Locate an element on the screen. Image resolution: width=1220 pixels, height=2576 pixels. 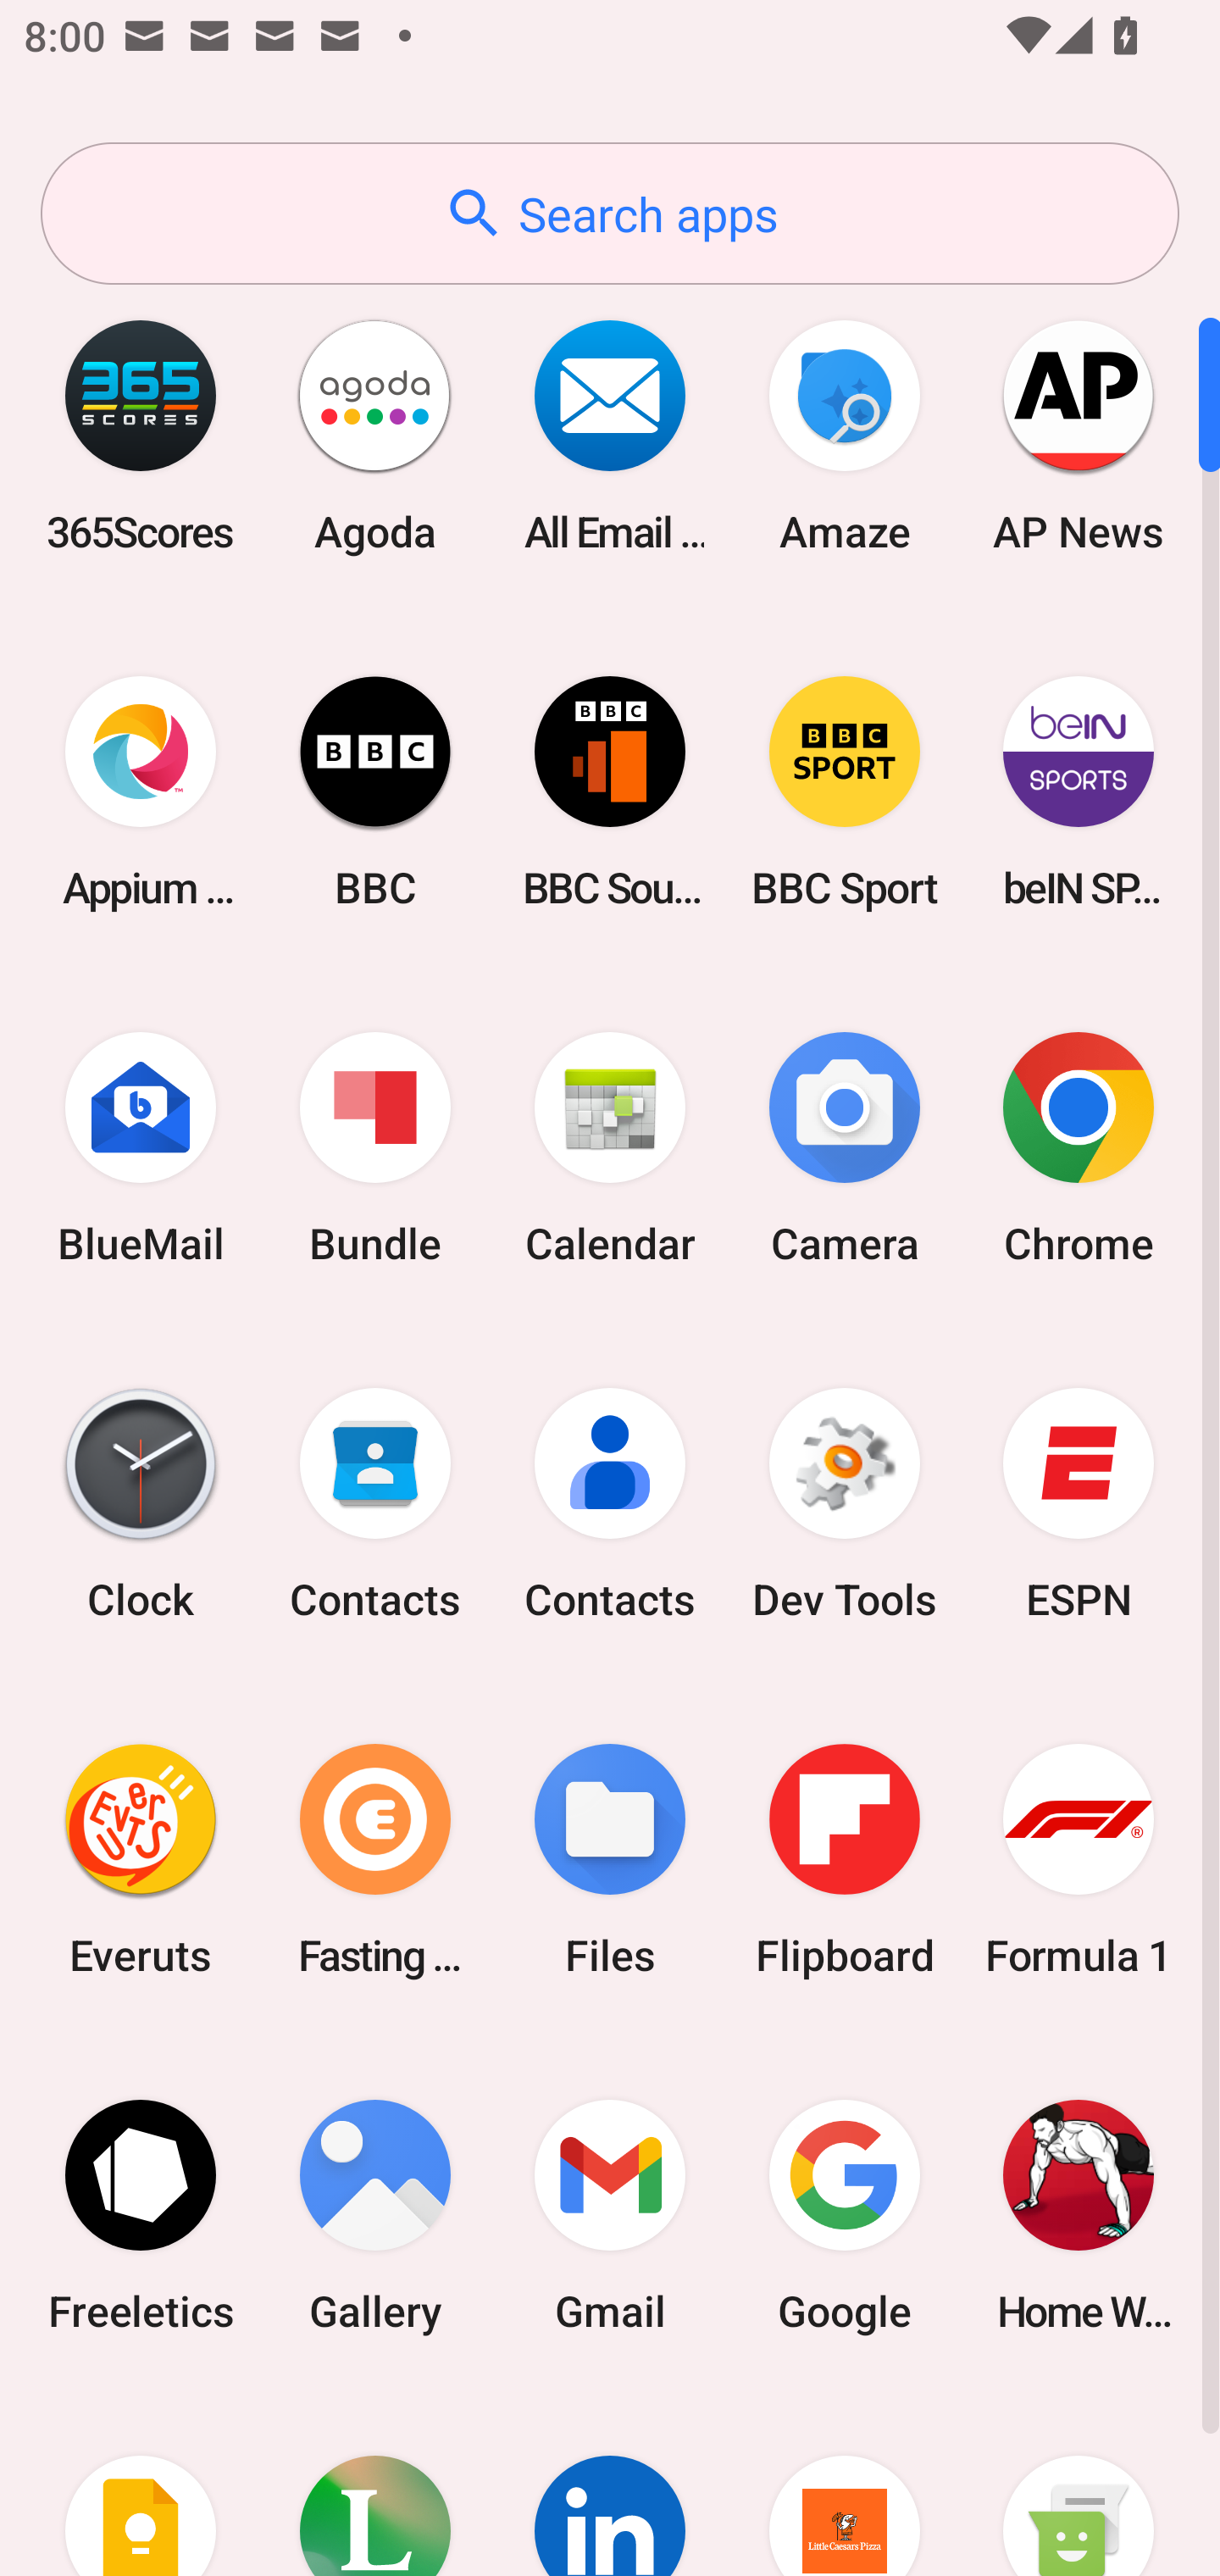
BBC Sport is located at coordinates (844, 791).